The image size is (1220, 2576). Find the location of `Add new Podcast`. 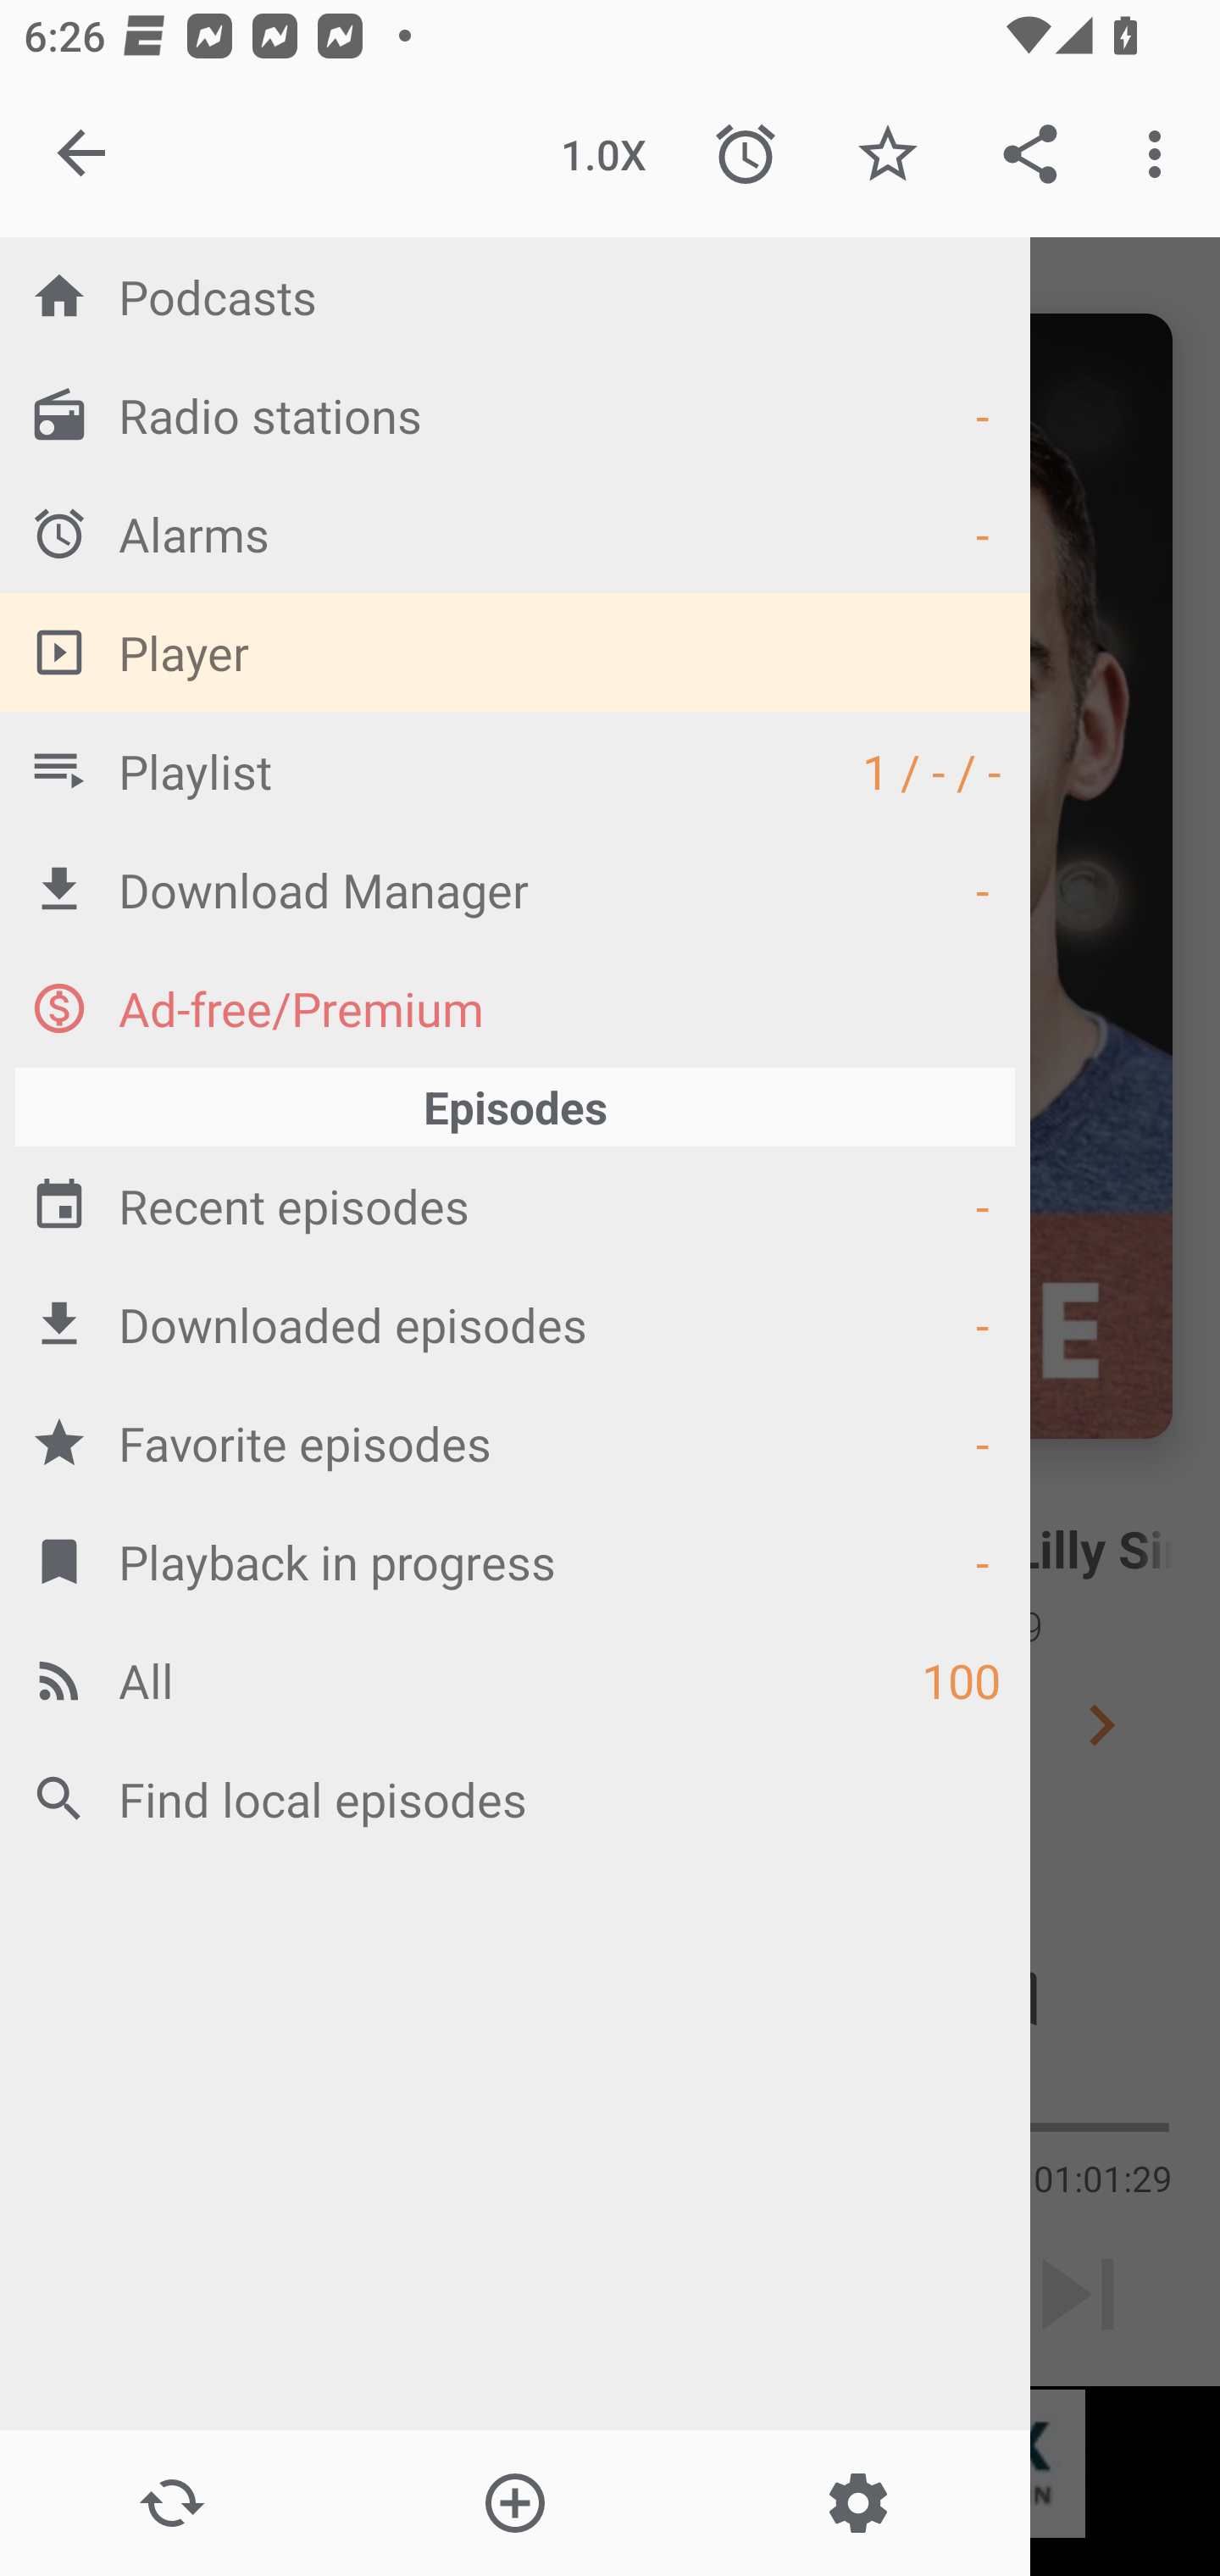

Add new Podcast is located at coordinates (513, 2503).